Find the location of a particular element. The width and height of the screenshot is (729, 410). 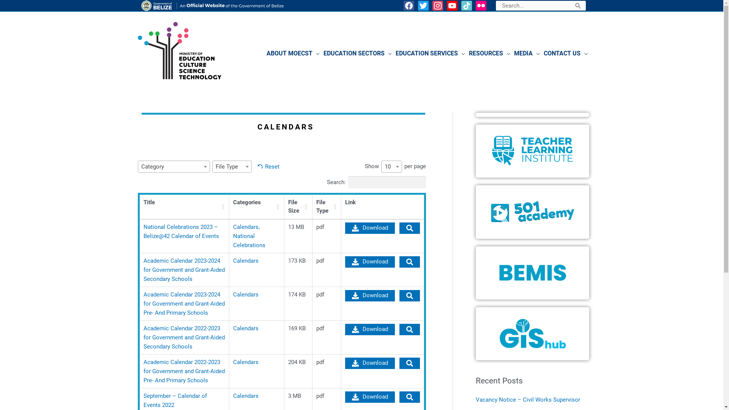

Twitter is located at coordinates (423, 6).